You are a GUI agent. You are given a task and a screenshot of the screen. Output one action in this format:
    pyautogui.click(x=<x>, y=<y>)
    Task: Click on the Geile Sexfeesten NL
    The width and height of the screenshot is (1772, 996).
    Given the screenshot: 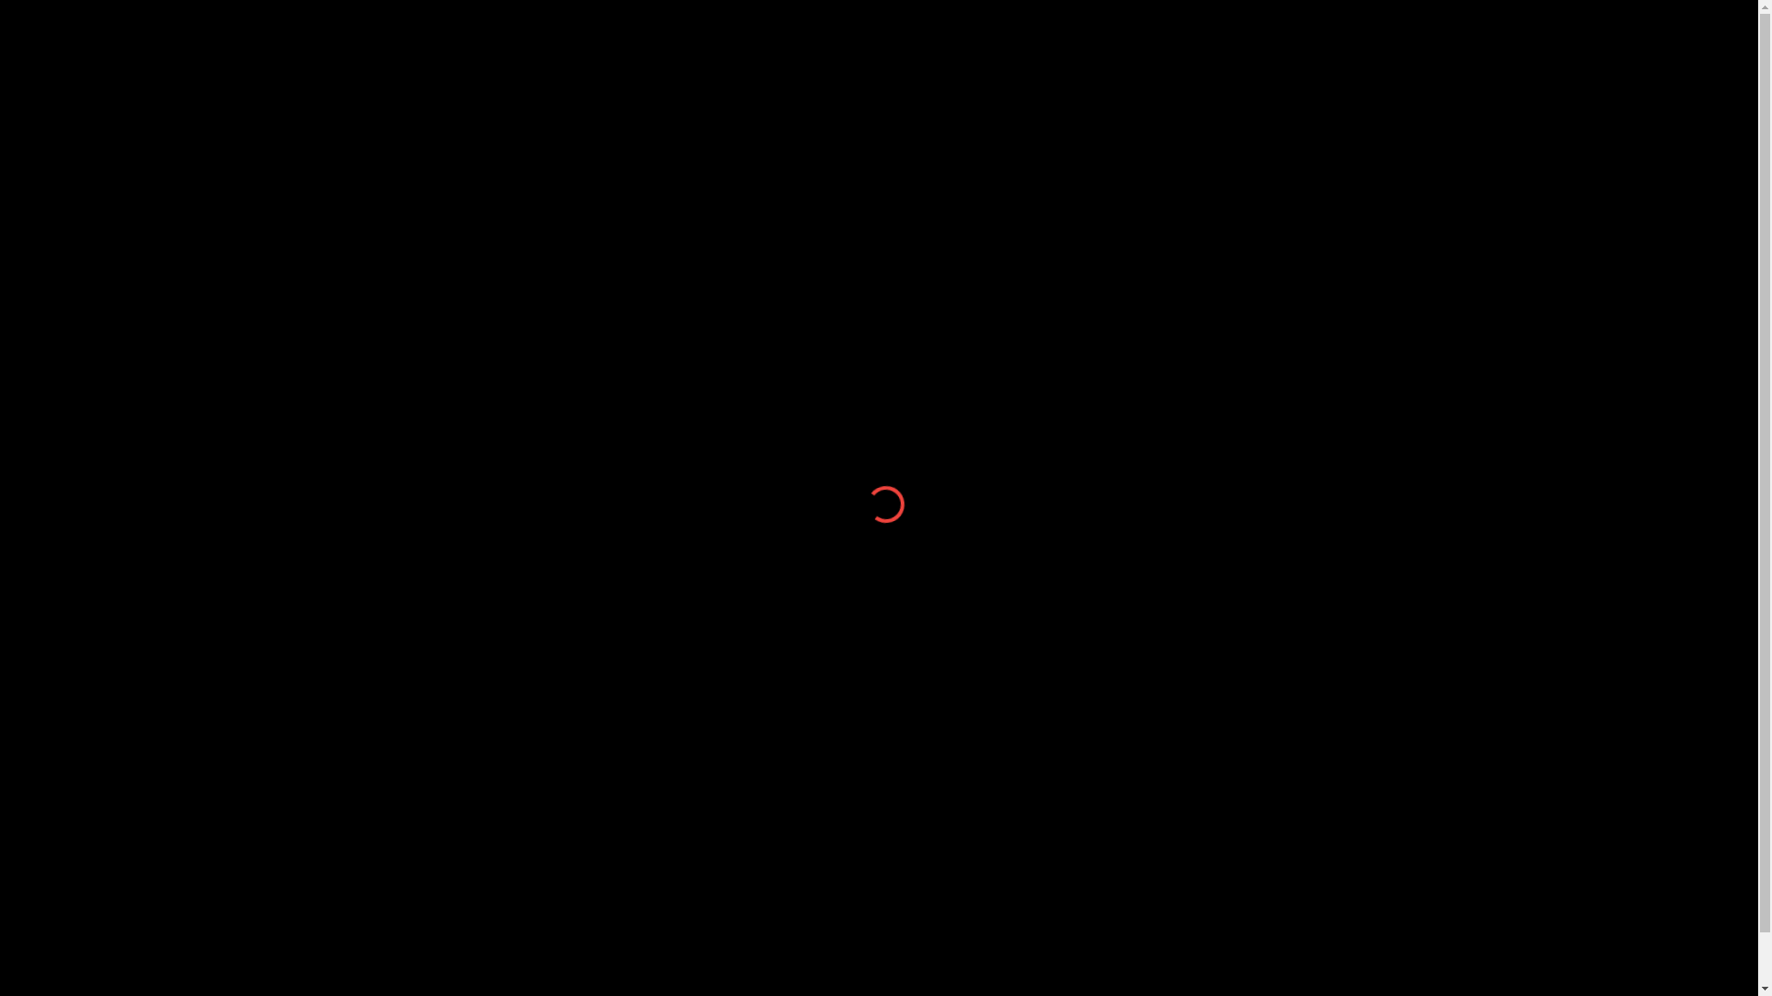 What is the action you would take?
    pyautogui.click(x=1187, y=679)
    